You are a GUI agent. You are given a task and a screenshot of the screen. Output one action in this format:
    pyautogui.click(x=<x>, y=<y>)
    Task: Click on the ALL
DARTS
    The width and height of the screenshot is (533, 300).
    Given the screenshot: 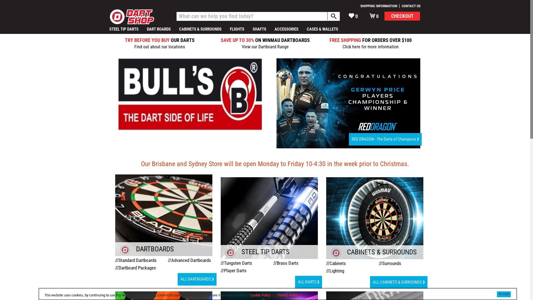 What is the action you would take?
    pyautogui.click(x=309, y=282)
    